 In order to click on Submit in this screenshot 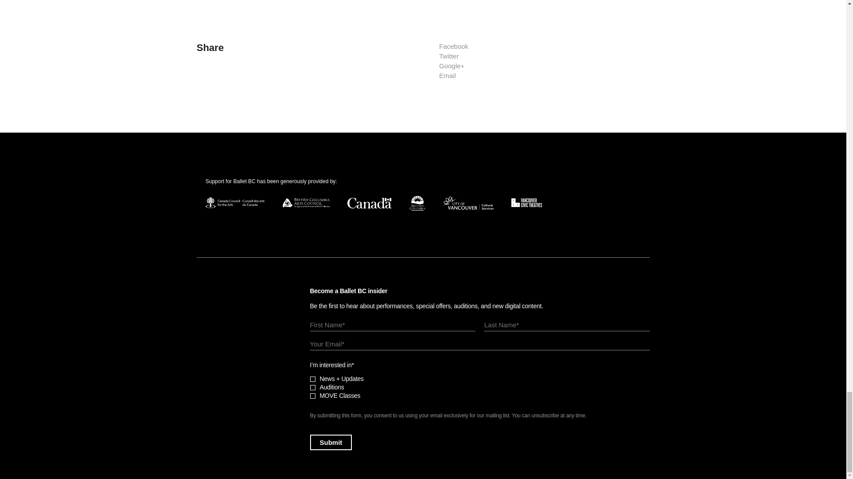, I will do `click(331, 442)`.